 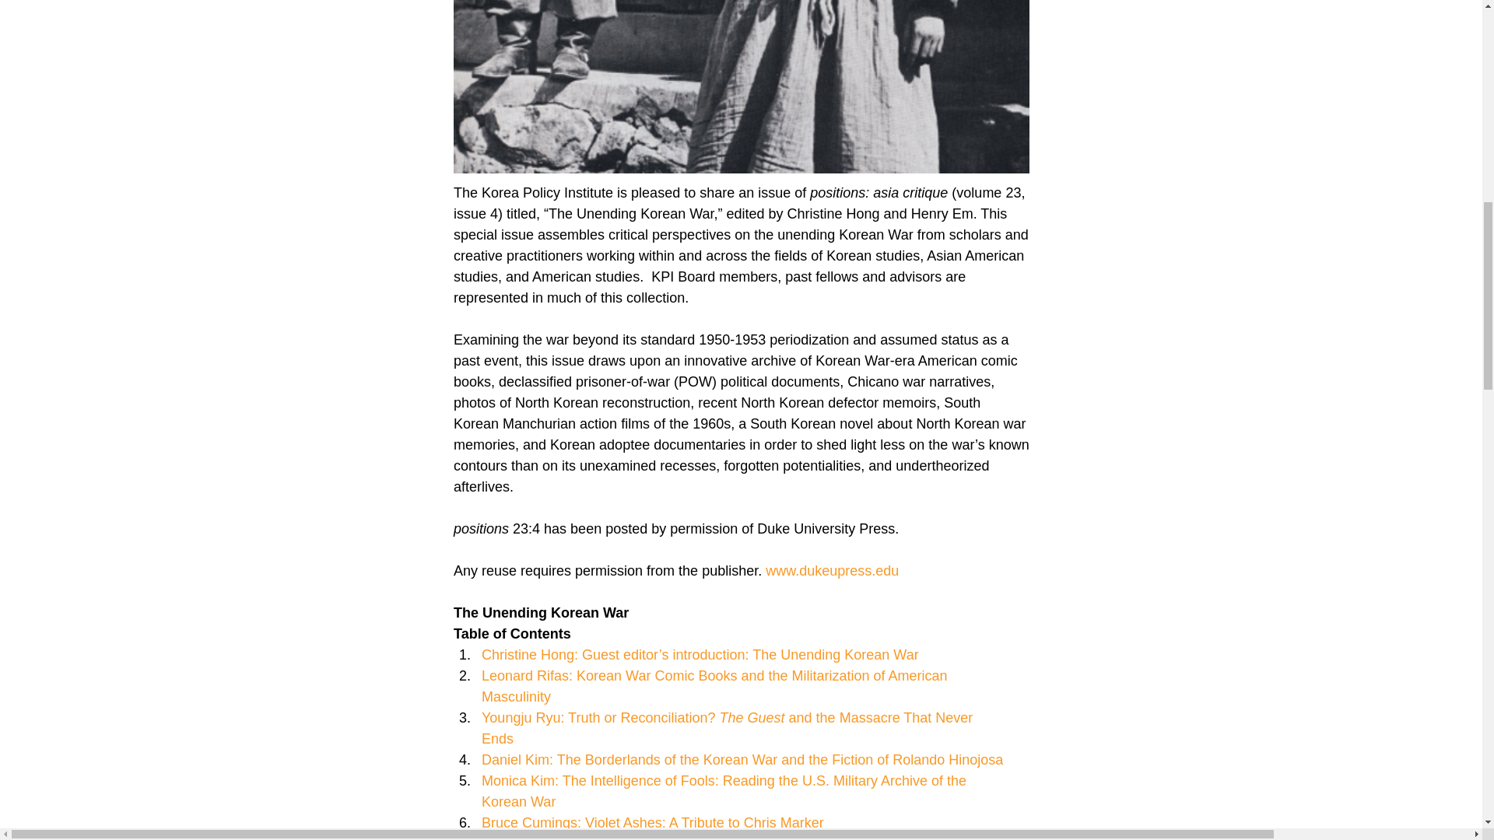 What do you see at coordinates (652, 823) in the screenshot?
I see `Bruce Cumings: Violet Ashes: A Tribute to Chris Marker` at bounding box center [652, 823].